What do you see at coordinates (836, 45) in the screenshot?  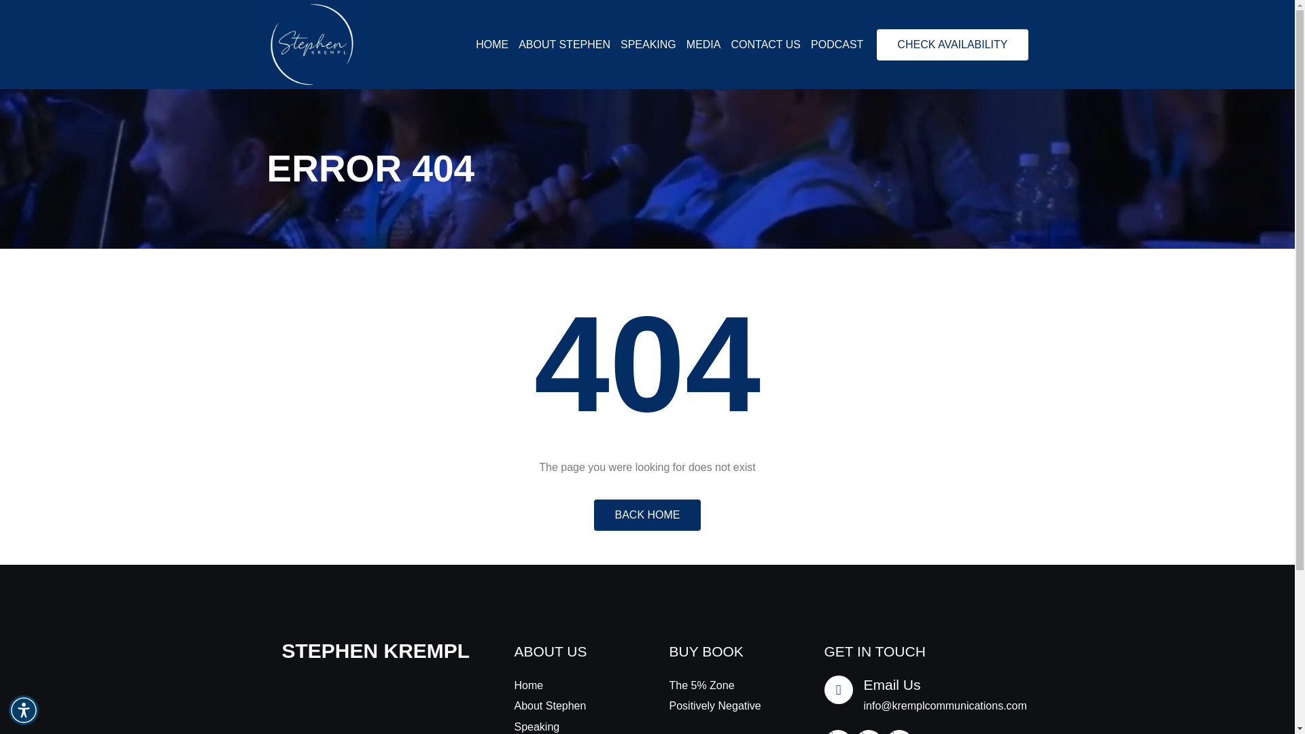 I see `PODCAST` at bounding box center [836, 45].